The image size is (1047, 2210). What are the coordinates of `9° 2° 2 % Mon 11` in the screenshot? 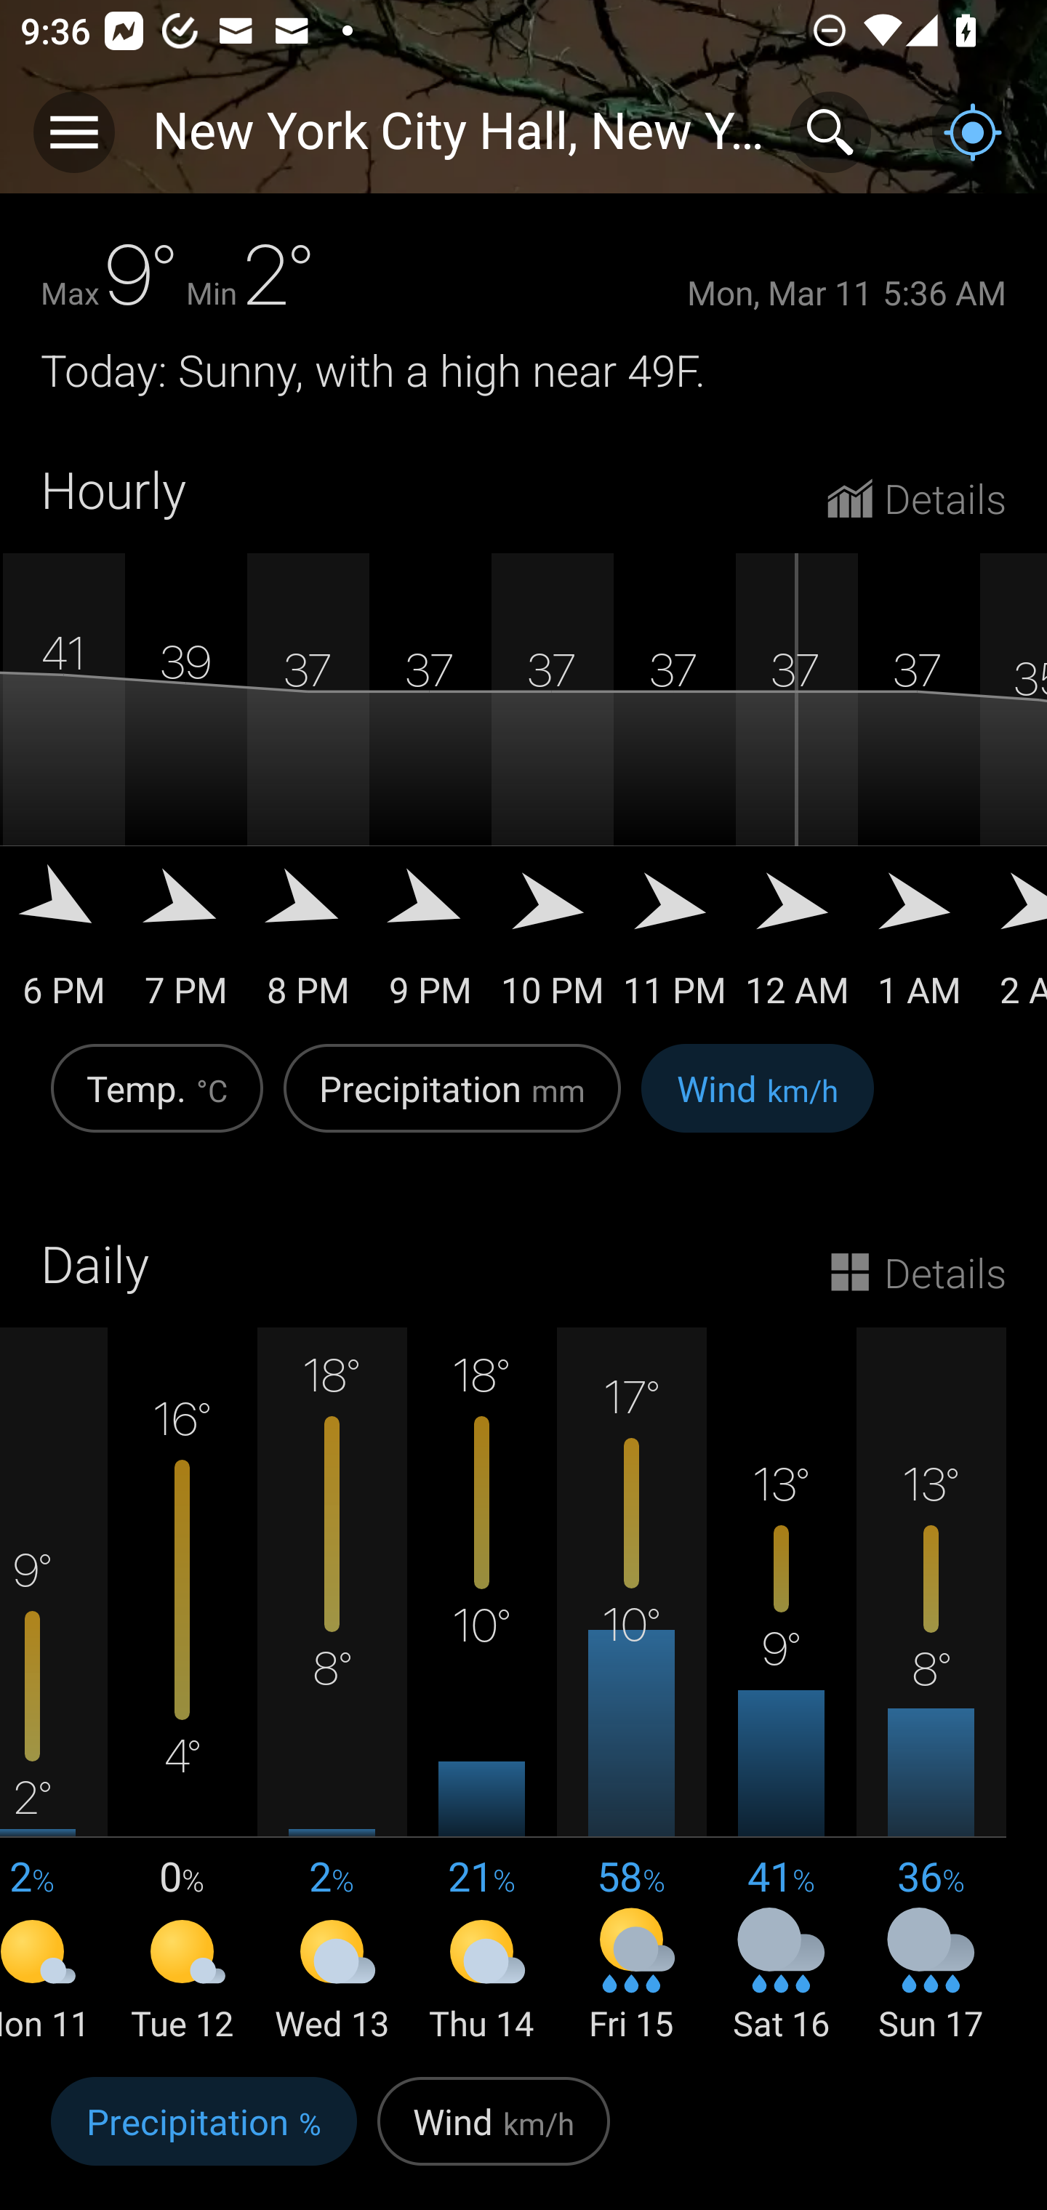 It's located at (54, 1687).